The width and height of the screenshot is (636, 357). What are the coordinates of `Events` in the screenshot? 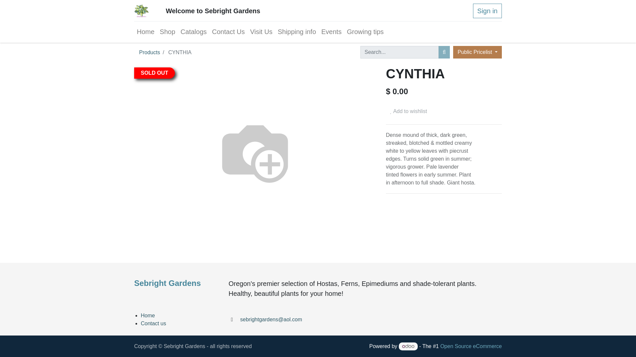 It's located at (331, 32).